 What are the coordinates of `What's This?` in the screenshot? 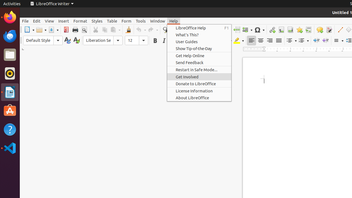 It's located at (199, 35).